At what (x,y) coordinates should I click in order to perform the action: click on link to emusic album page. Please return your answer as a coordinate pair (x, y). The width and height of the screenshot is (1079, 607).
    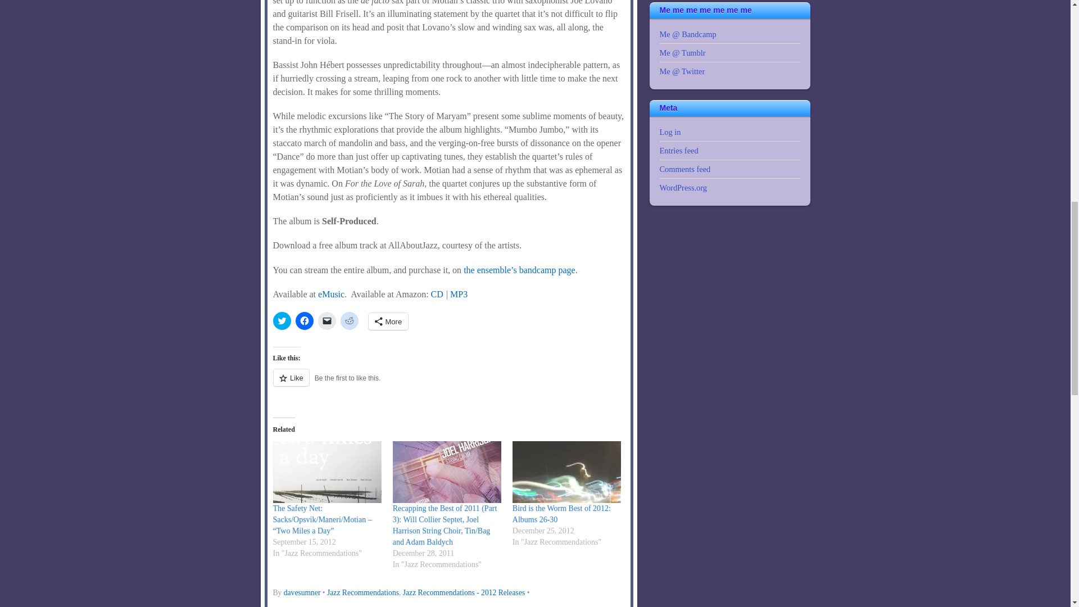
    Looking at the image, I should click on (331, 295).